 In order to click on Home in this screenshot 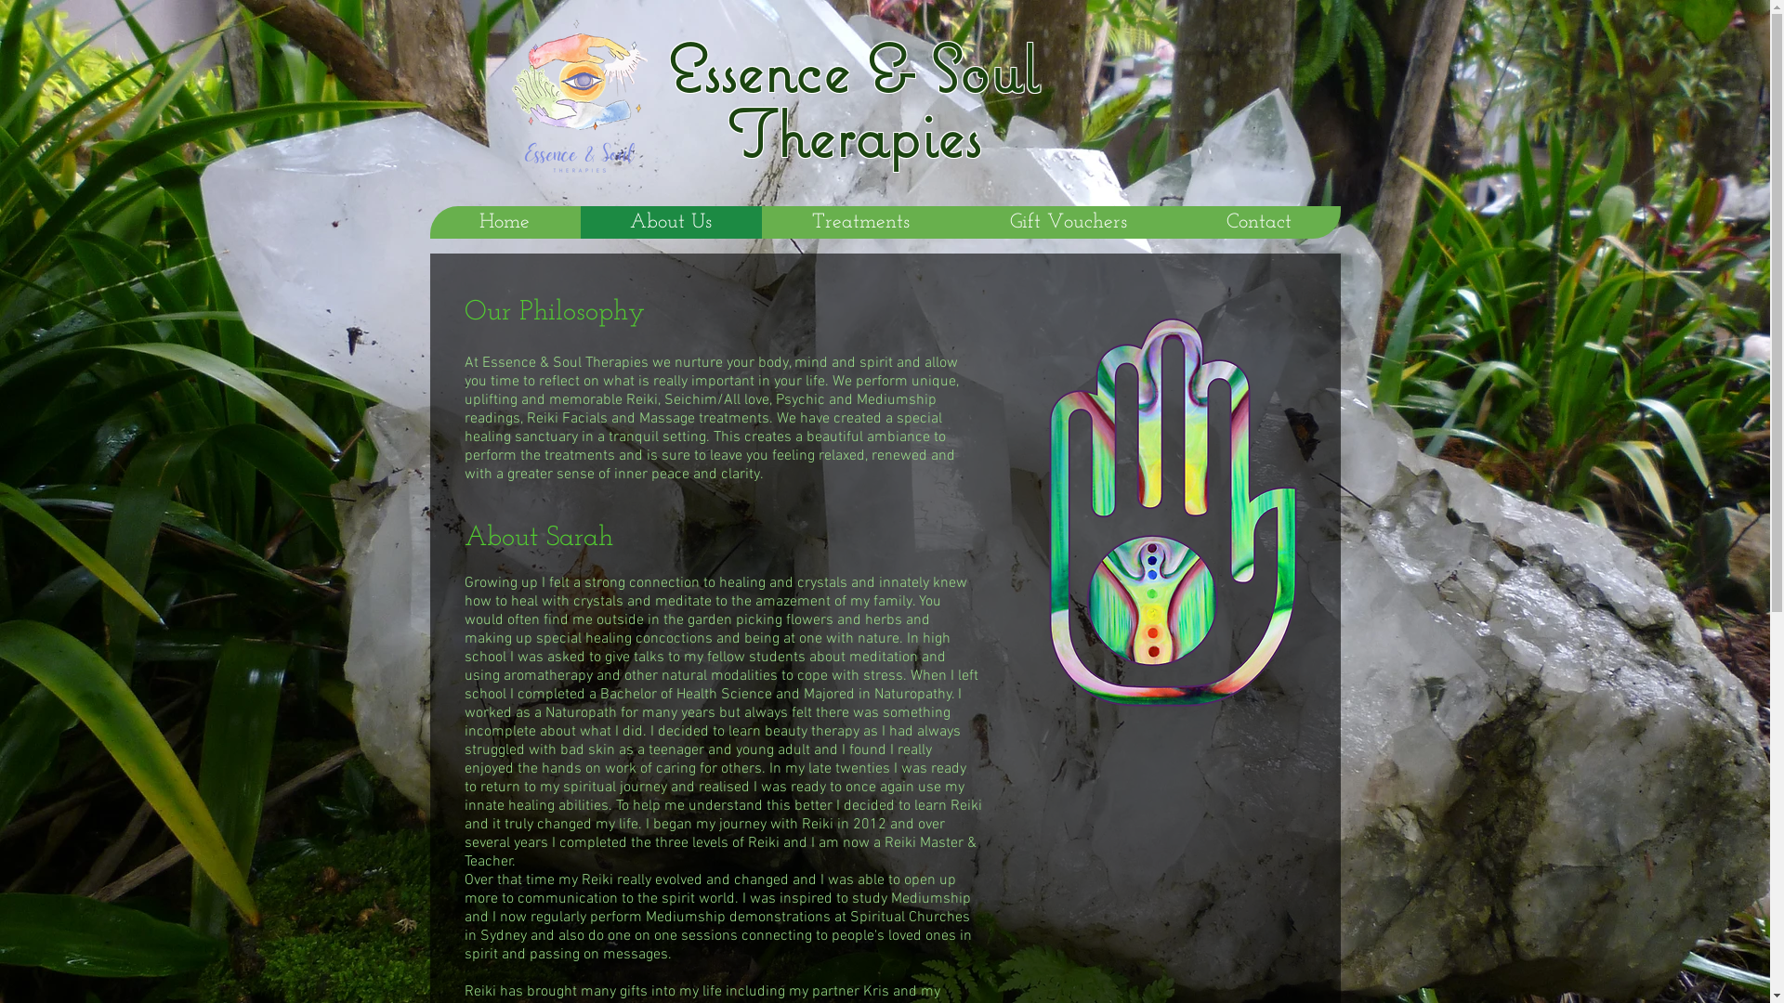, I will do `click(504, 223)`.